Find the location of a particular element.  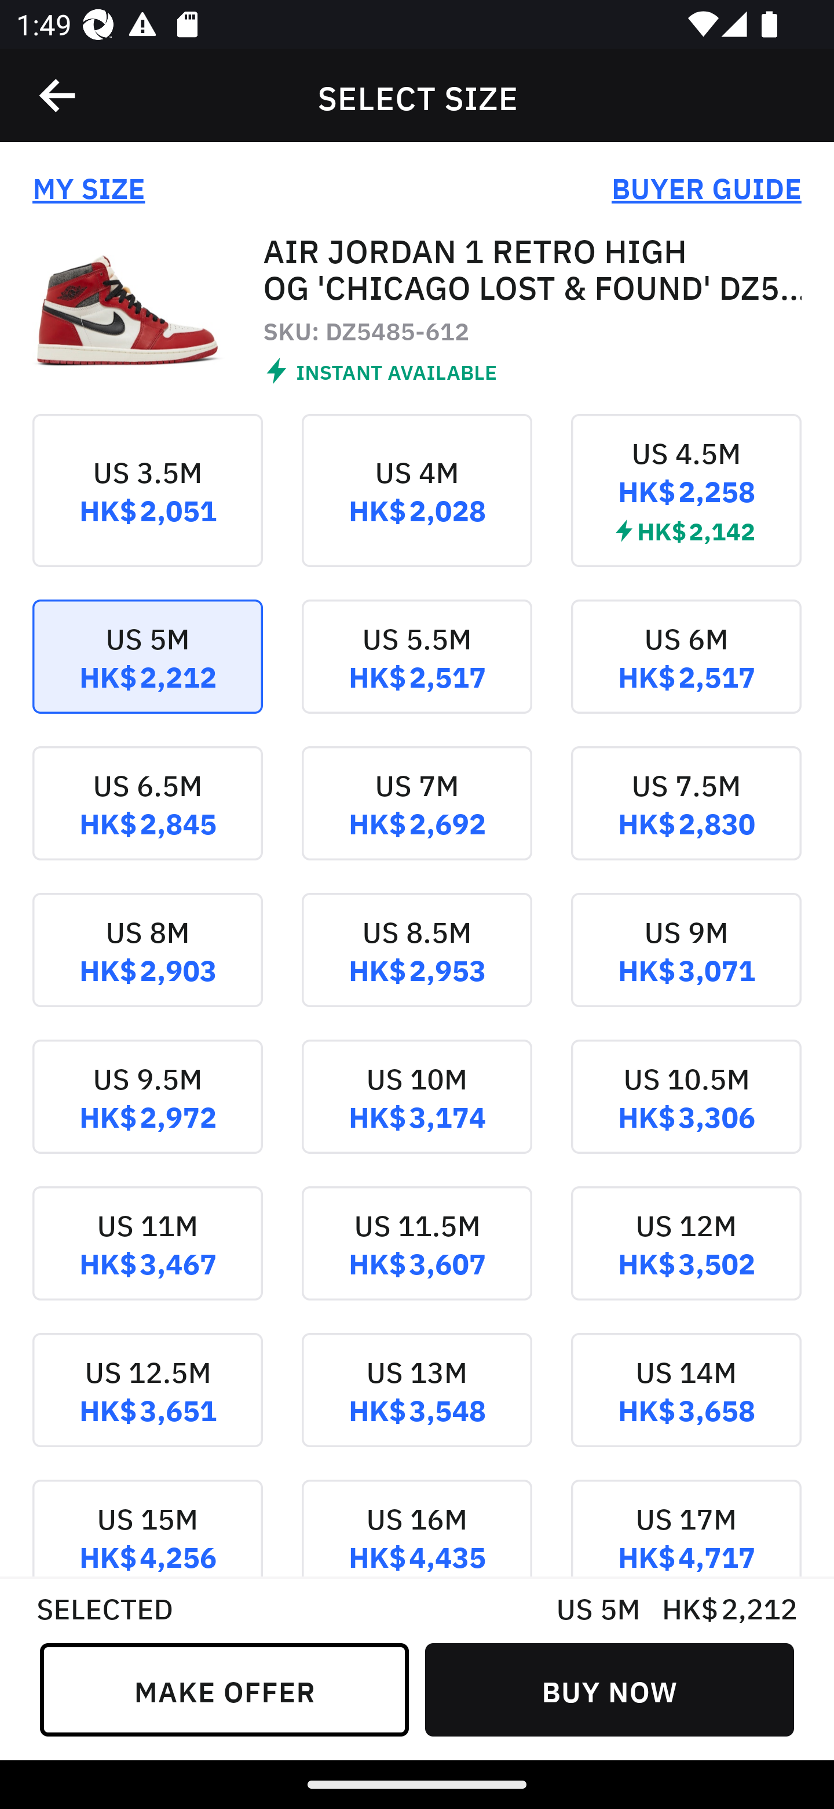

US 6M HK$ 2,517 is located at coordinates (686, 671).